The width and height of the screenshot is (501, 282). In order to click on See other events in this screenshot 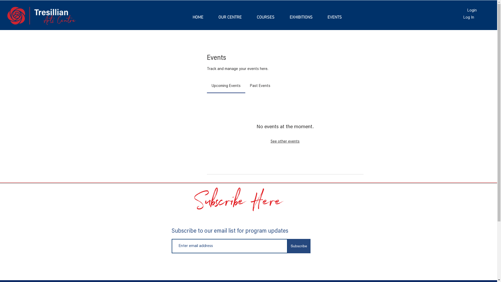, I will do `click(285, 142)`.